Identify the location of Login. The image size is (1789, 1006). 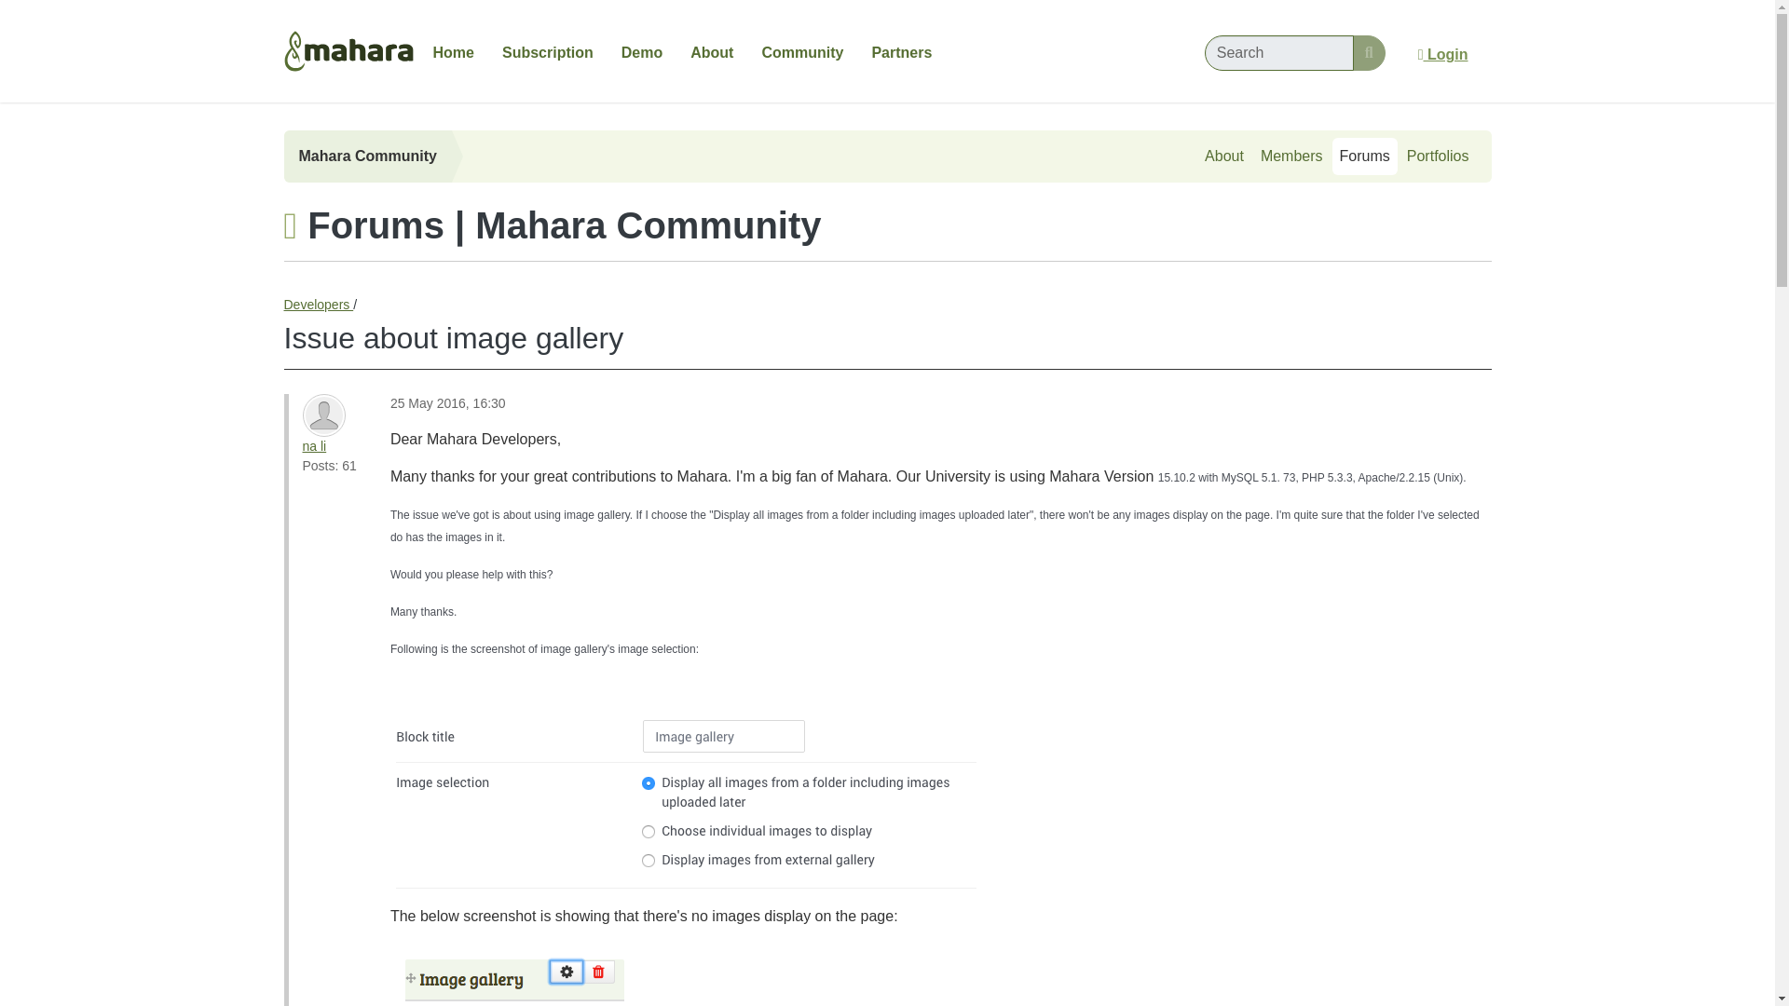
(1443, 54).